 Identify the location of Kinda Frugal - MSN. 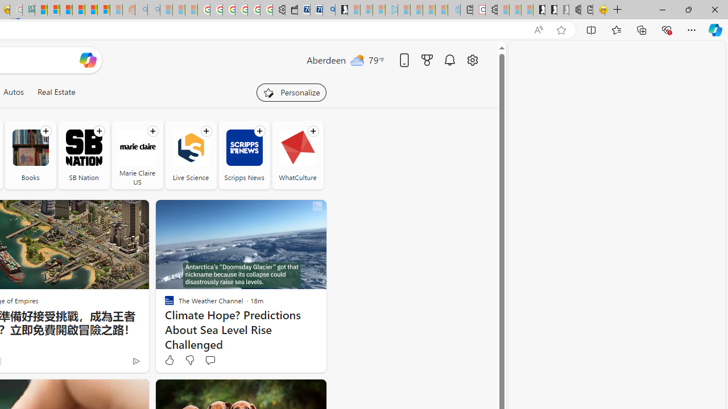
(91, 10).